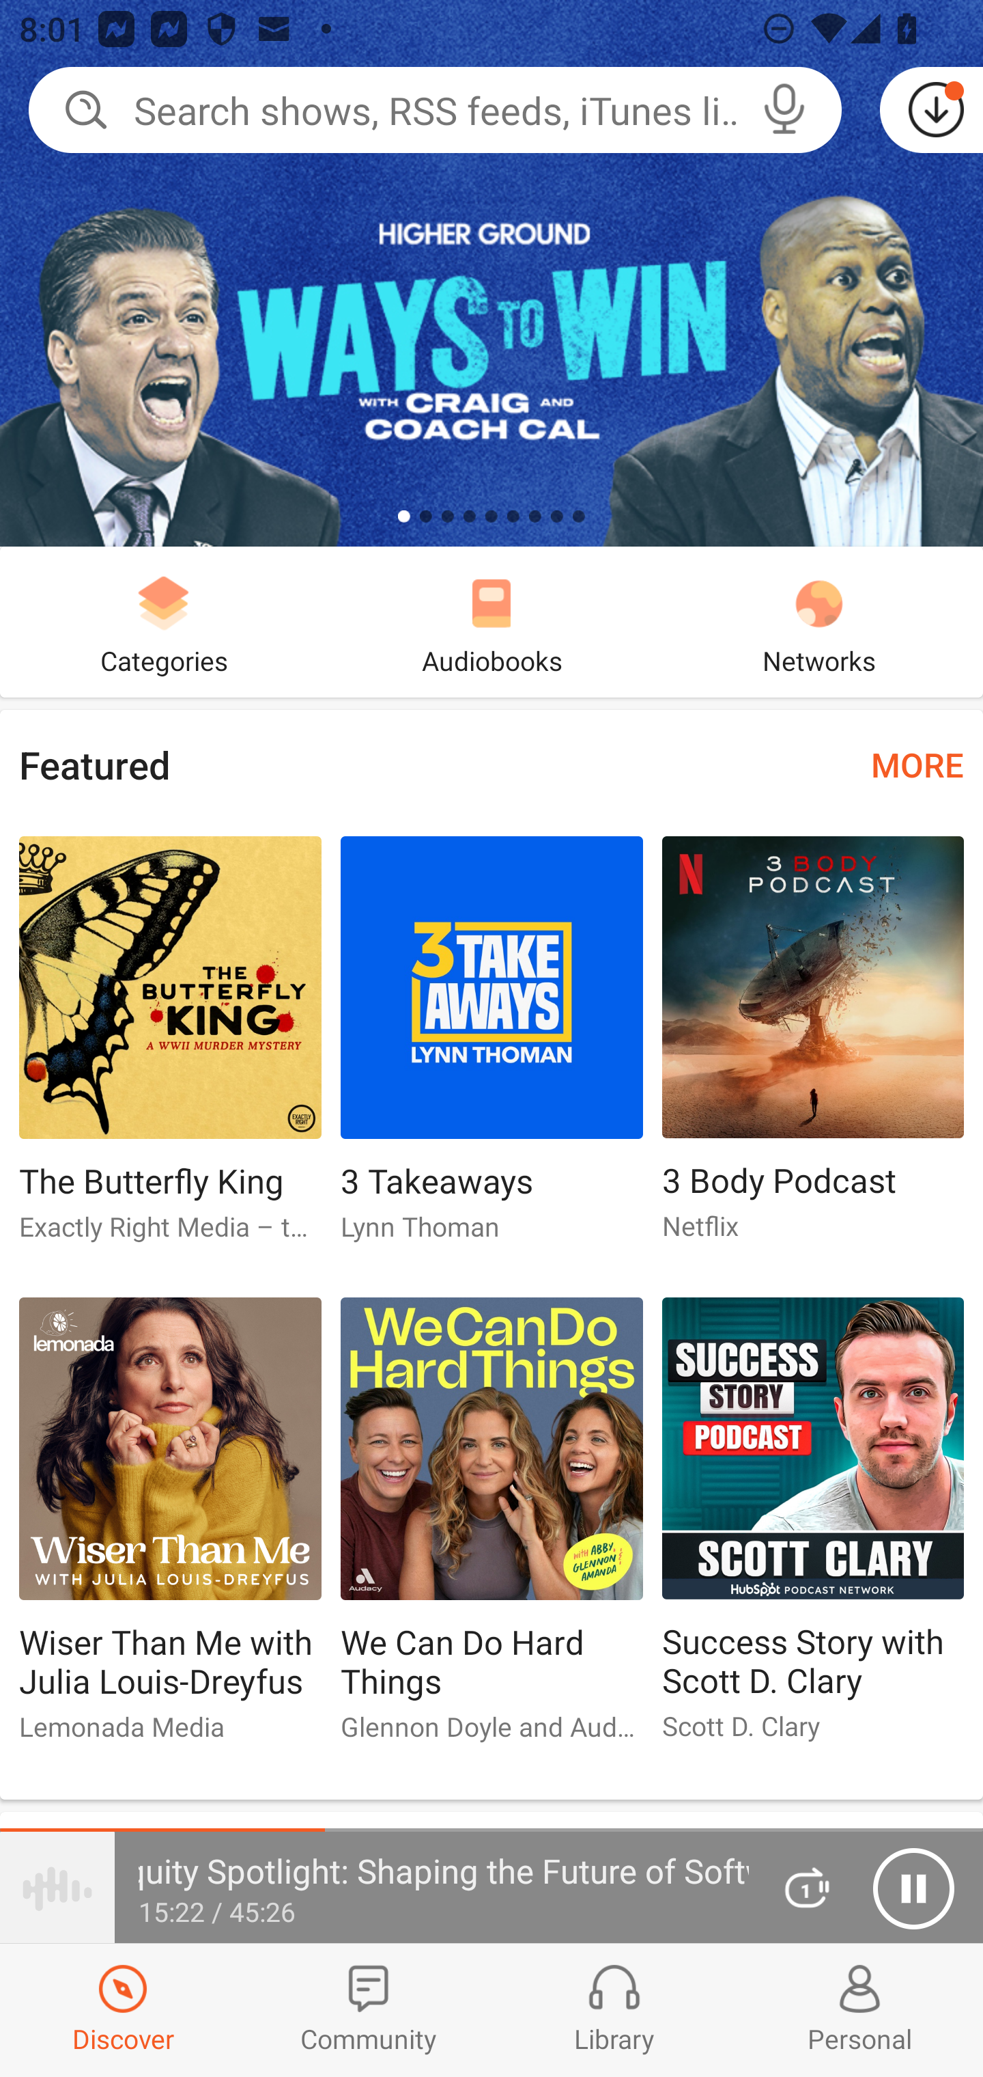  Describe the element at coordinates (491, 1049) in the screenshot. I see `3 Takeaways 3 Takeaways Lynn Thoman` at that location.